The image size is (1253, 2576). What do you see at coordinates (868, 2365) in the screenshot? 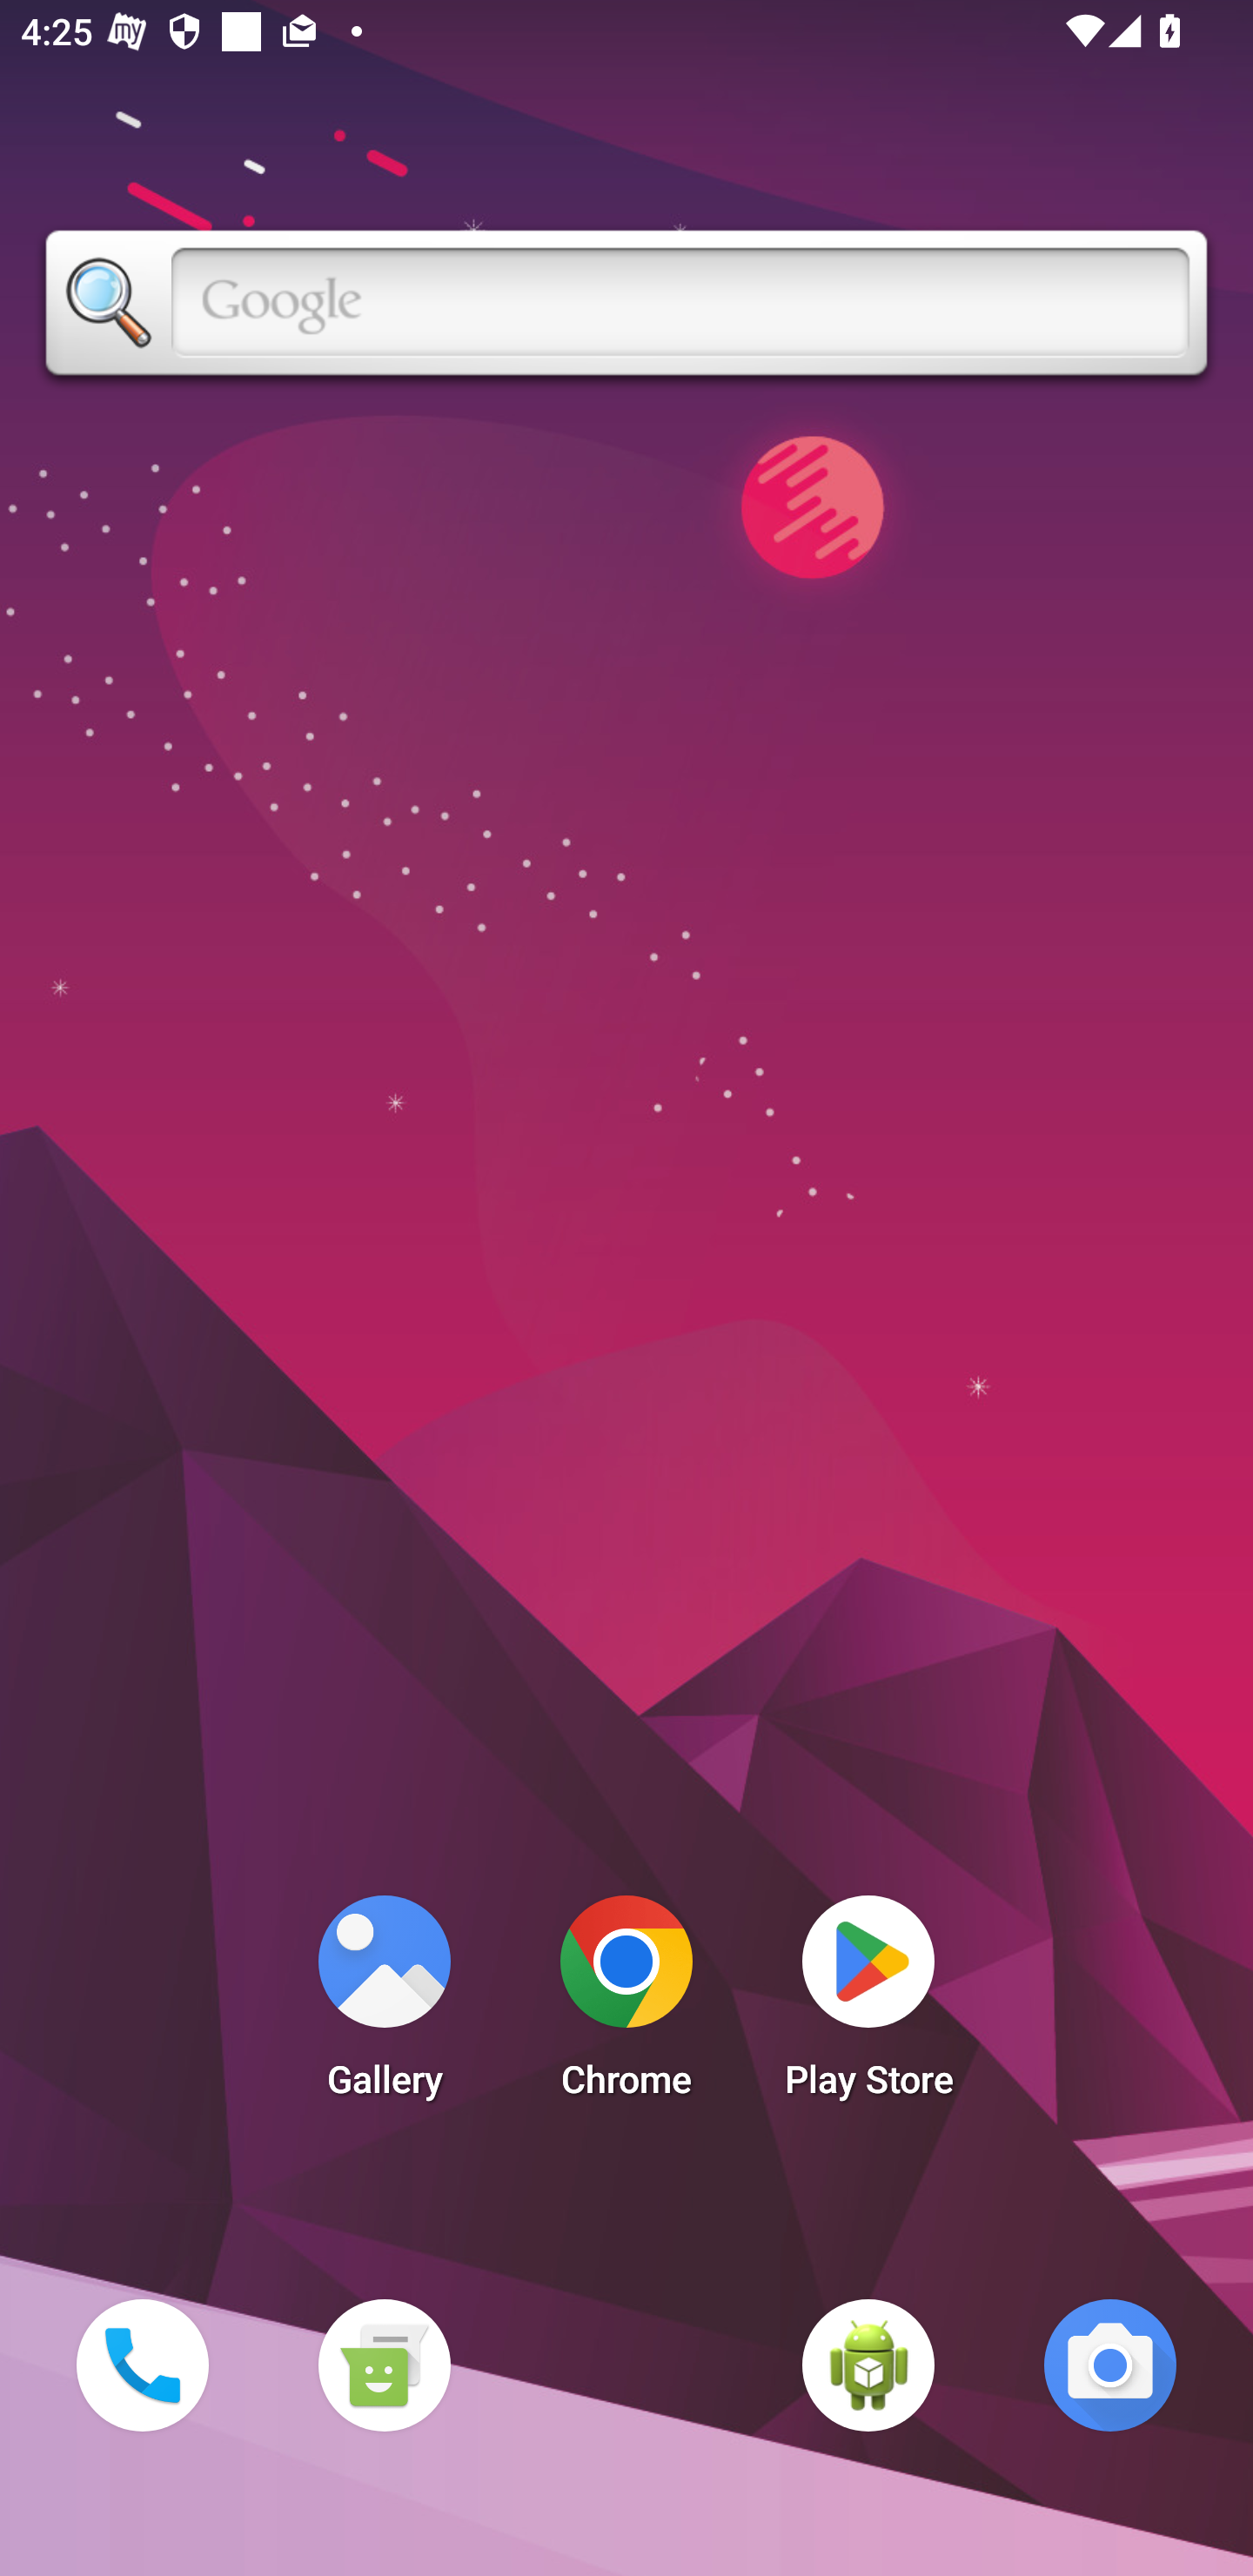
I see `WebView Browser Tester` at bounding box center [868, 2365].